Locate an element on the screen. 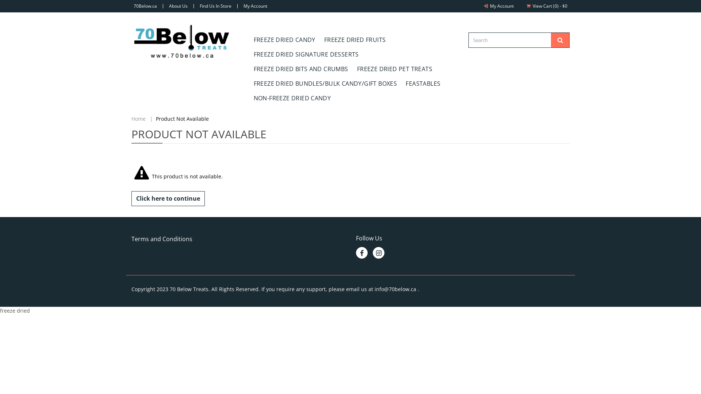 The image size is (701, 394). Terms and Conditions is located at coordinates (162, 239).